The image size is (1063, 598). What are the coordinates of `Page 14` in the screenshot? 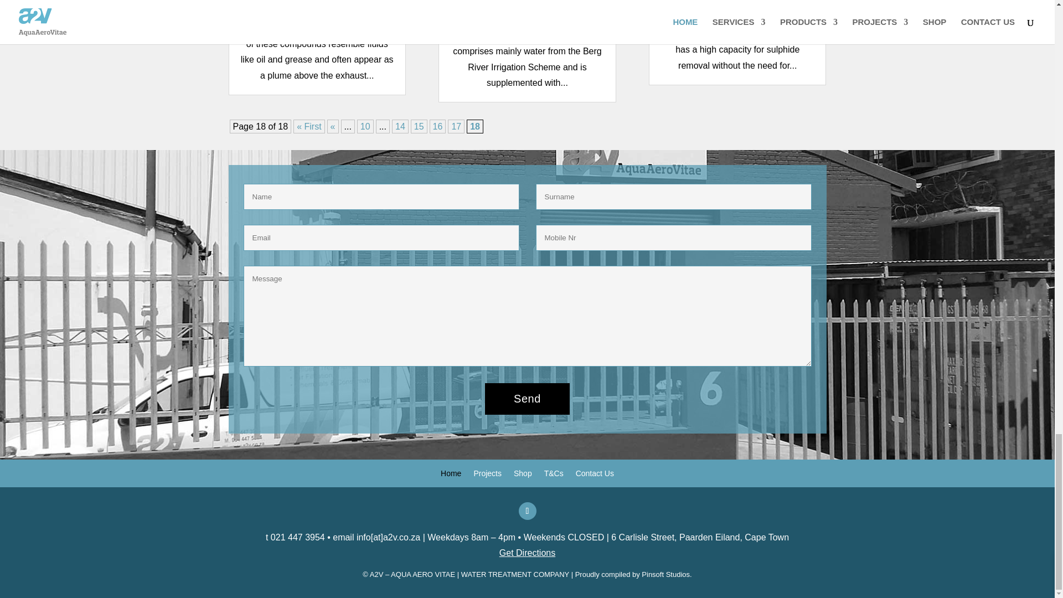 It's located at (400, 126).